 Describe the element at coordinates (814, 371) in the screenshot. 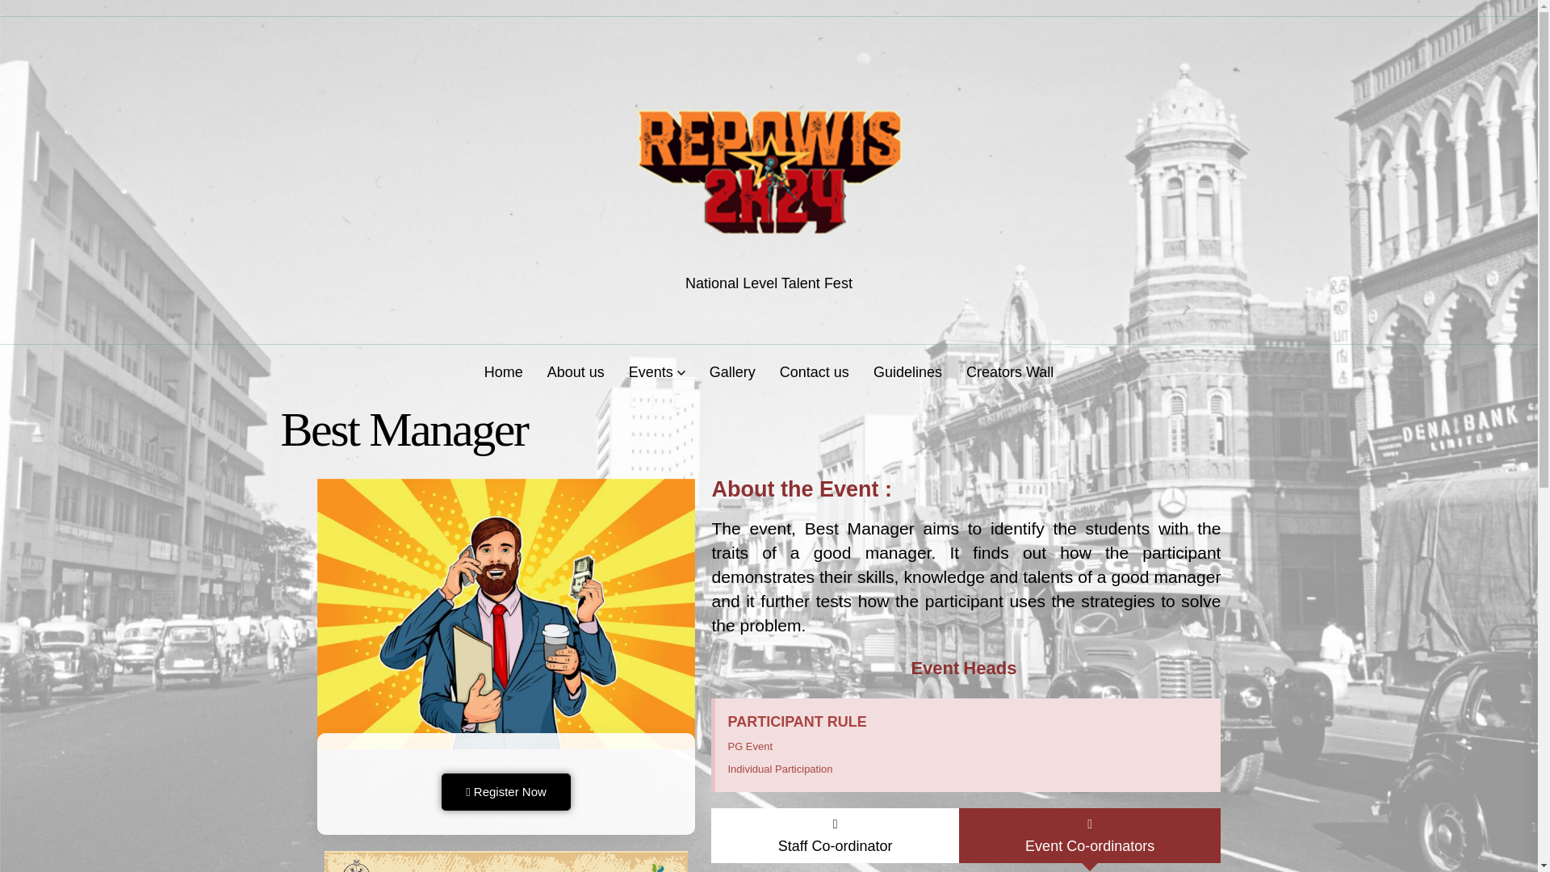

I see `Contact us` at that location.